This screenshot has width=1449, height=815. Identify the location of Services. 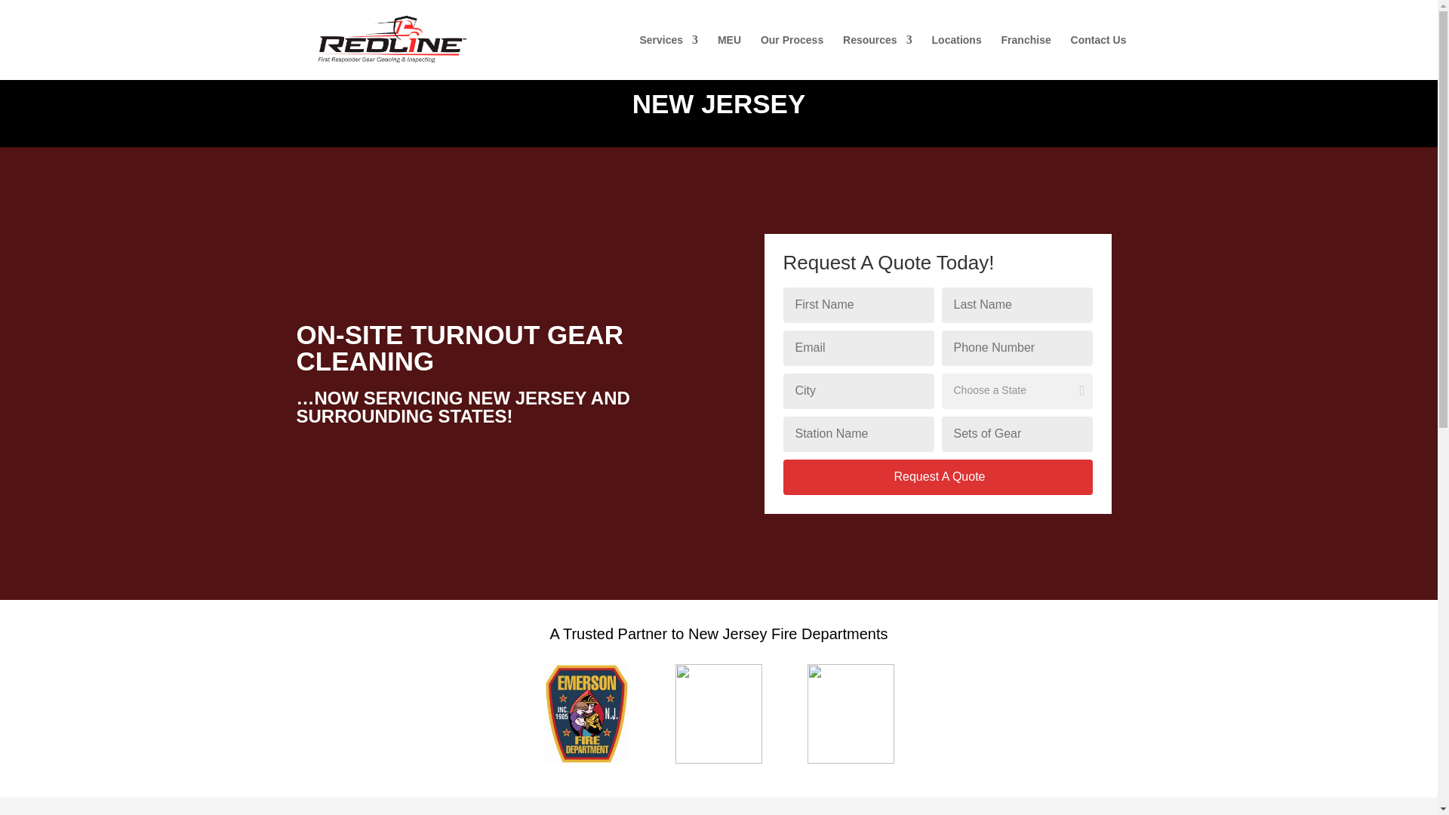
(669, 57).